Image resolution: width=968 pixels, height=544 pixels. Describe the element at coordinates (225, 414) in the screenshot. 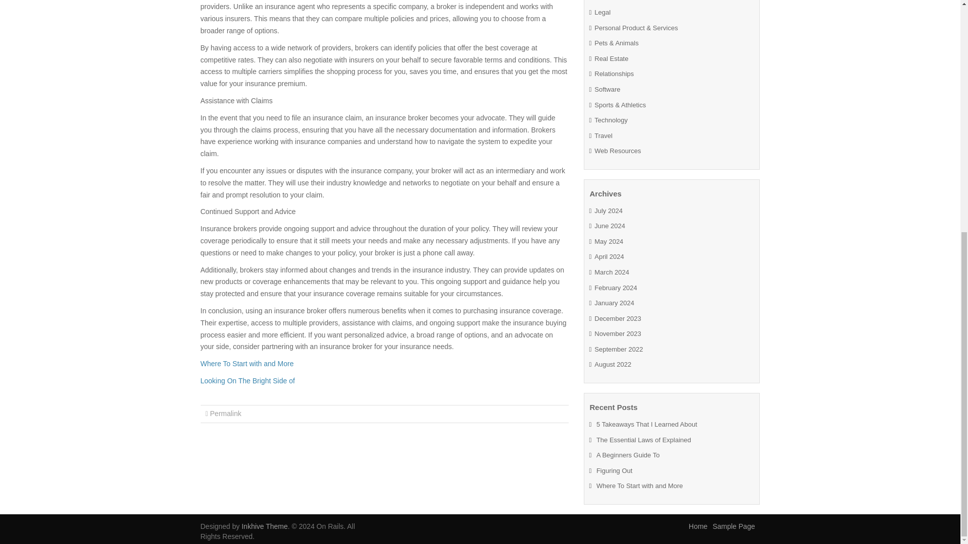

I see `Permalink` at that location.